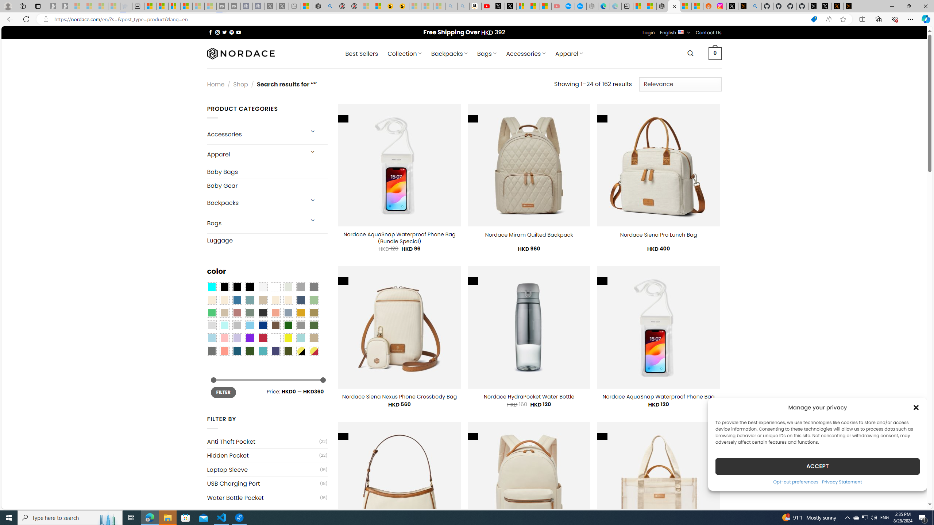 This screenshot has height=525, width=934. I want to click on Clear, so click(275, 287).